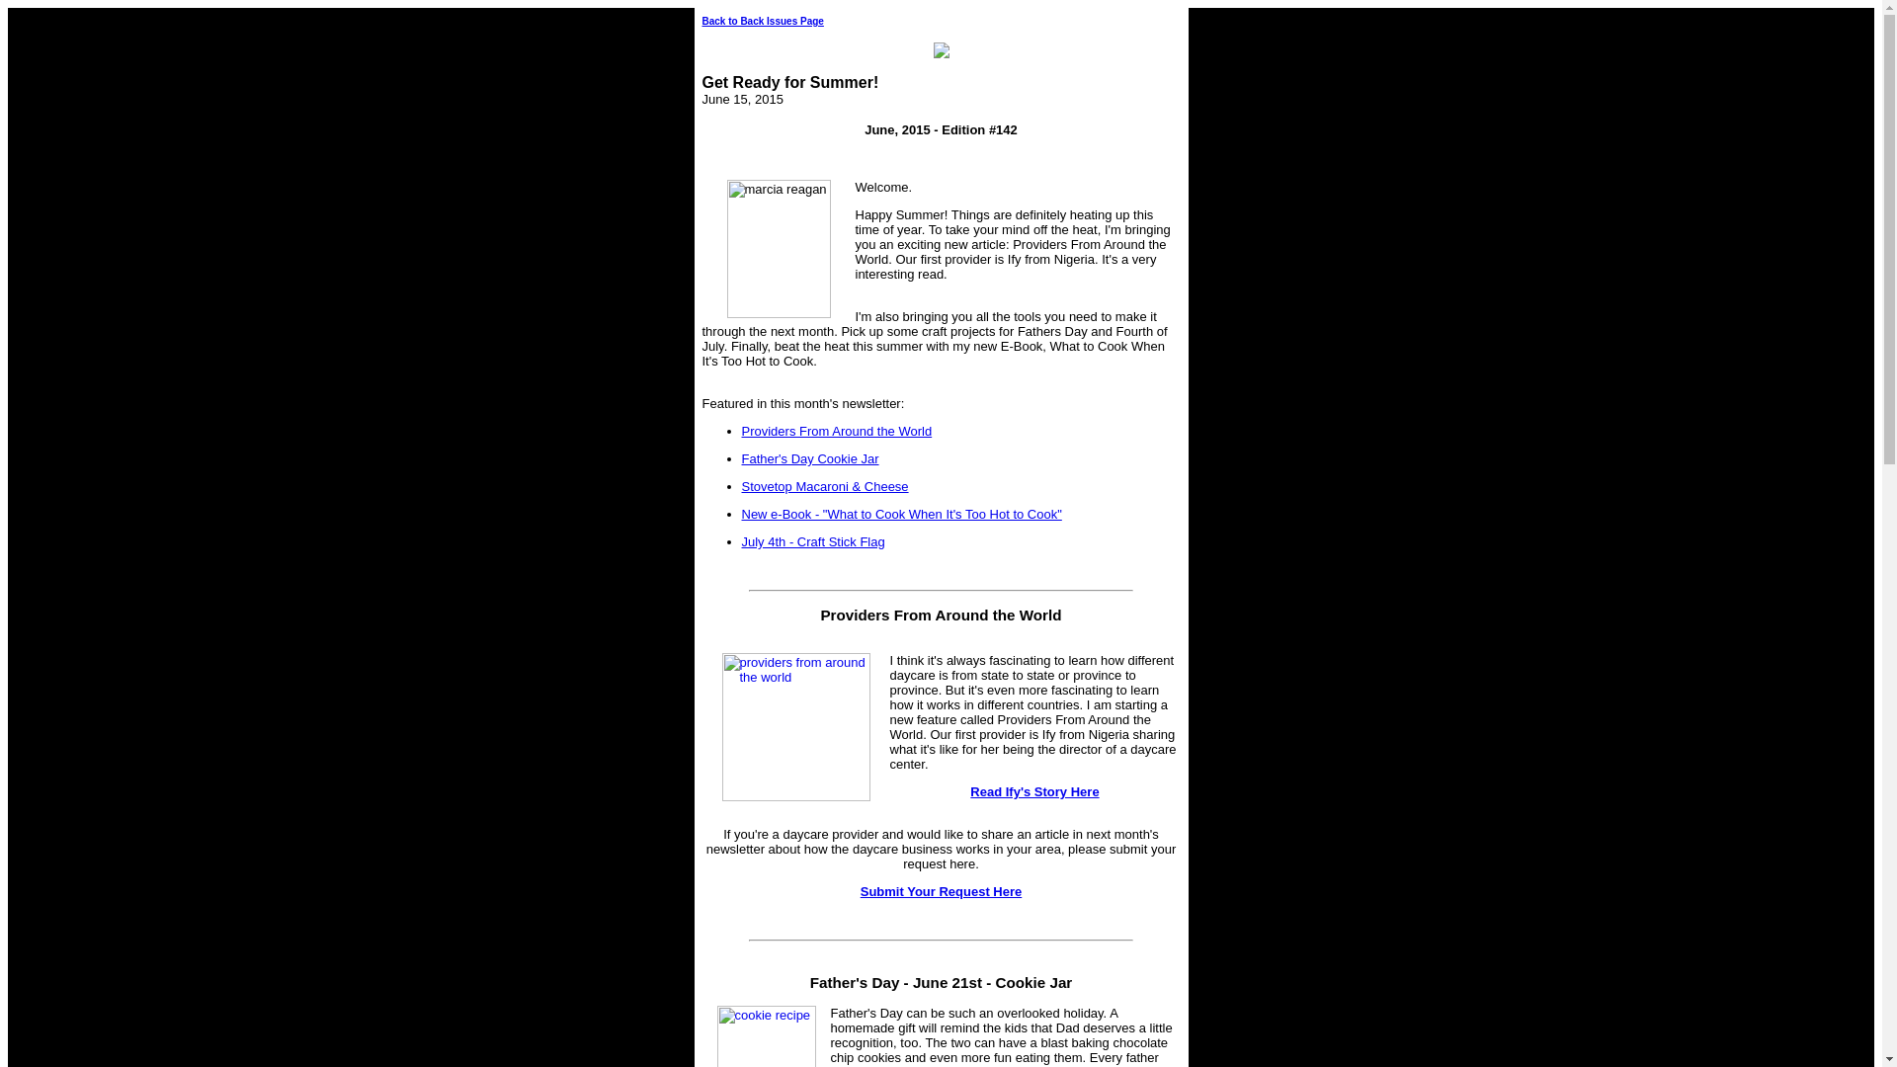  I want to click on Back to Back Issues Page, so click(763, 22).